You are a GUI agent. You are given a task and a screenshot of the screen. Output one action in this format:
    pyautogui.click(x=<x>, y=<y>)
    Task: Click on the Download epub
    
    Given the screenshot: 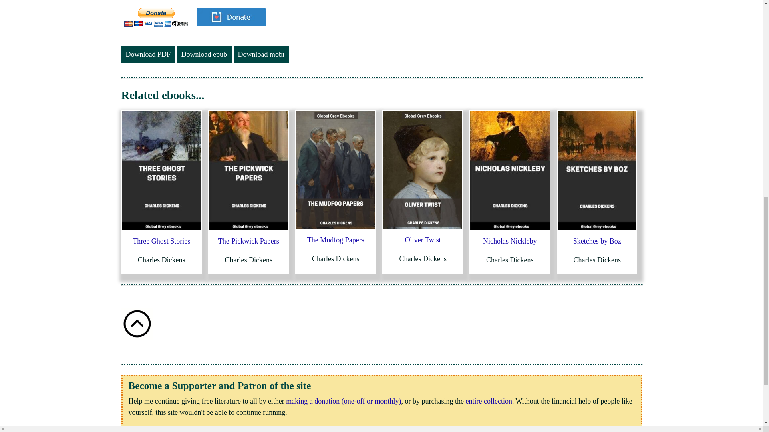 What is the action you would take?
    pyautogui.click(x=204, y=54)
    